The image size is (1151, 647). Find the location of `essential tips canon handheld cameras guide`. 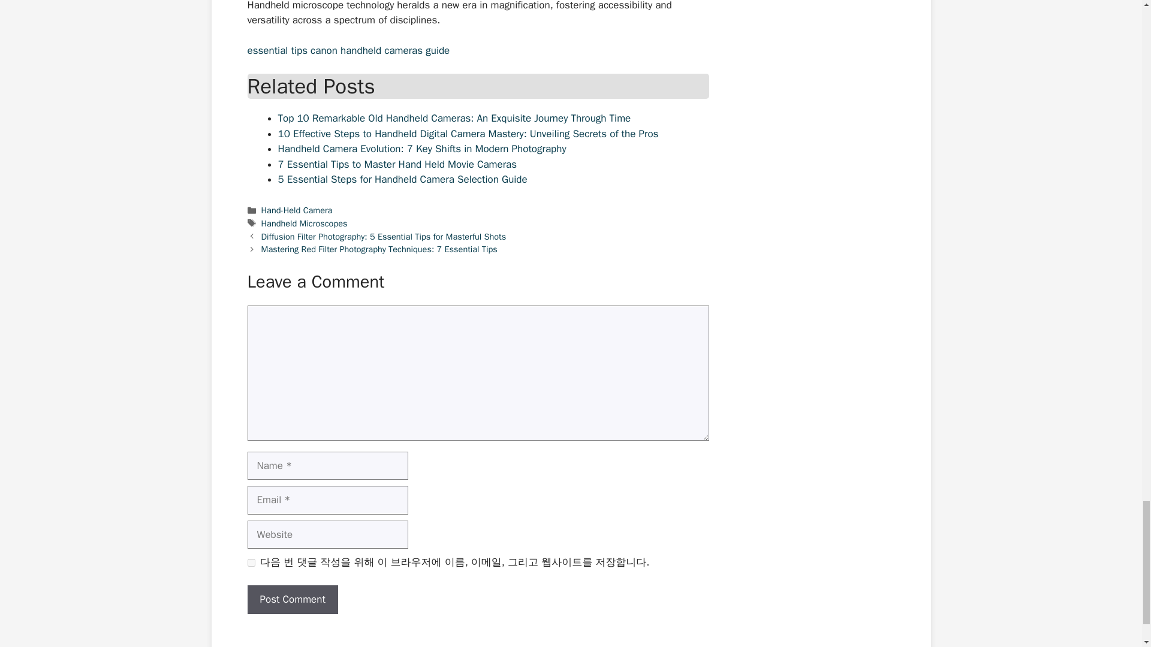

essential tips canon handheld cameras guide is located at coordinates (348, 50).